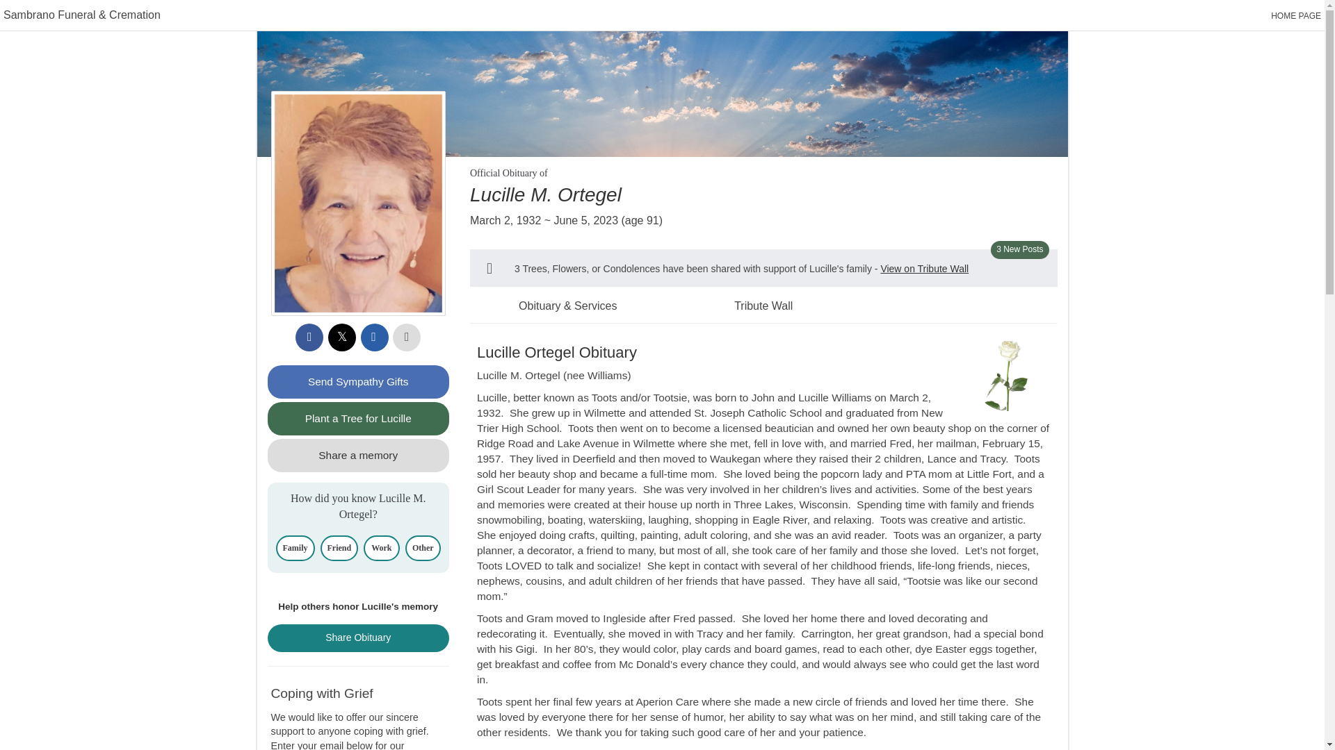 Image resolution: width=1335 pixels, height=750 pixels. What do you see at coordinates (342, 337) in the screenshot?
I see `Share on X` at bounding box center [342, 337].